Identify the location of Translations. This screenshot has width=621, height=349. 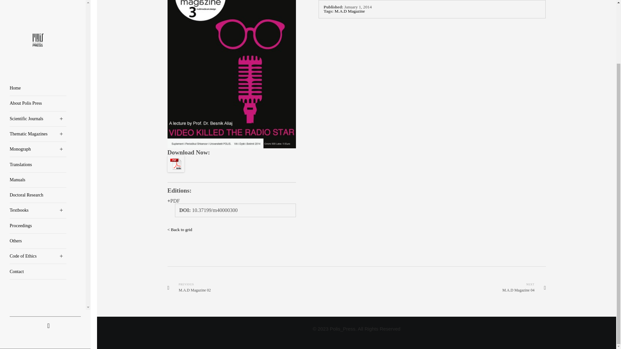
(38, 91).